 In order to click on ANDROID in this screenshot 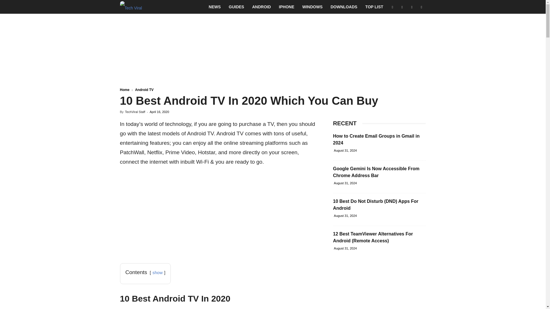, I will do `click(261, 7)`.